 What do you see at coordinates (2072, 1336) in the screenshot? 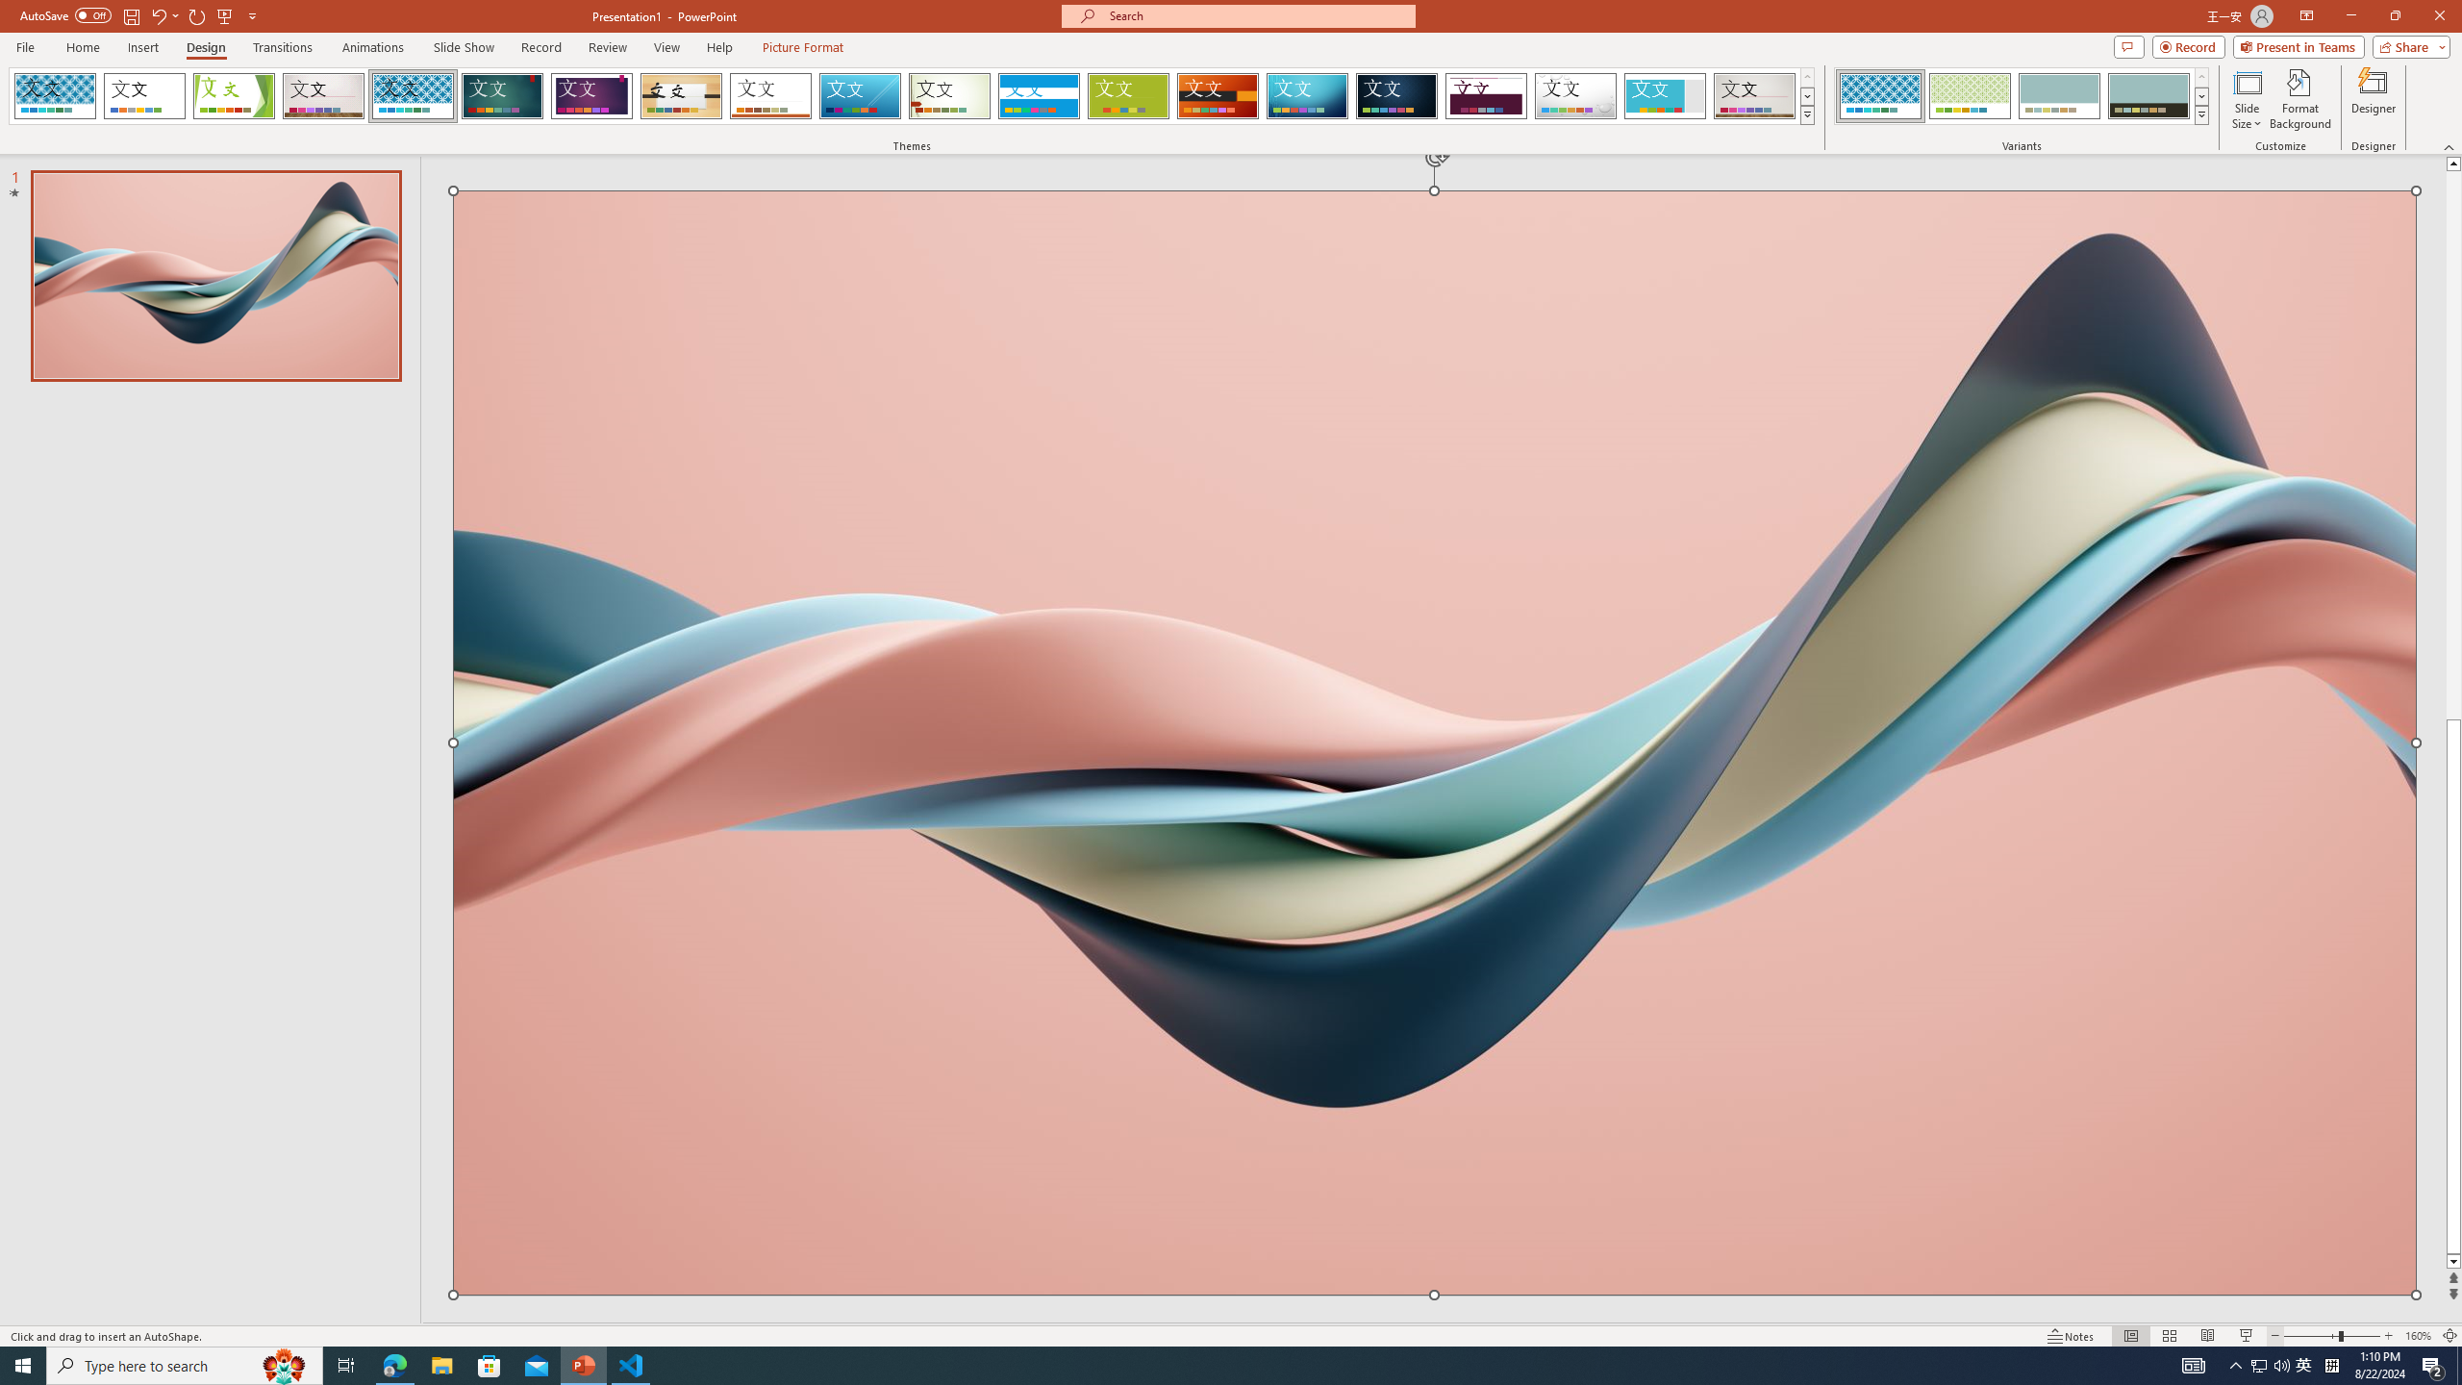
I see `Notes ` at bounding box center [2072, 1336].